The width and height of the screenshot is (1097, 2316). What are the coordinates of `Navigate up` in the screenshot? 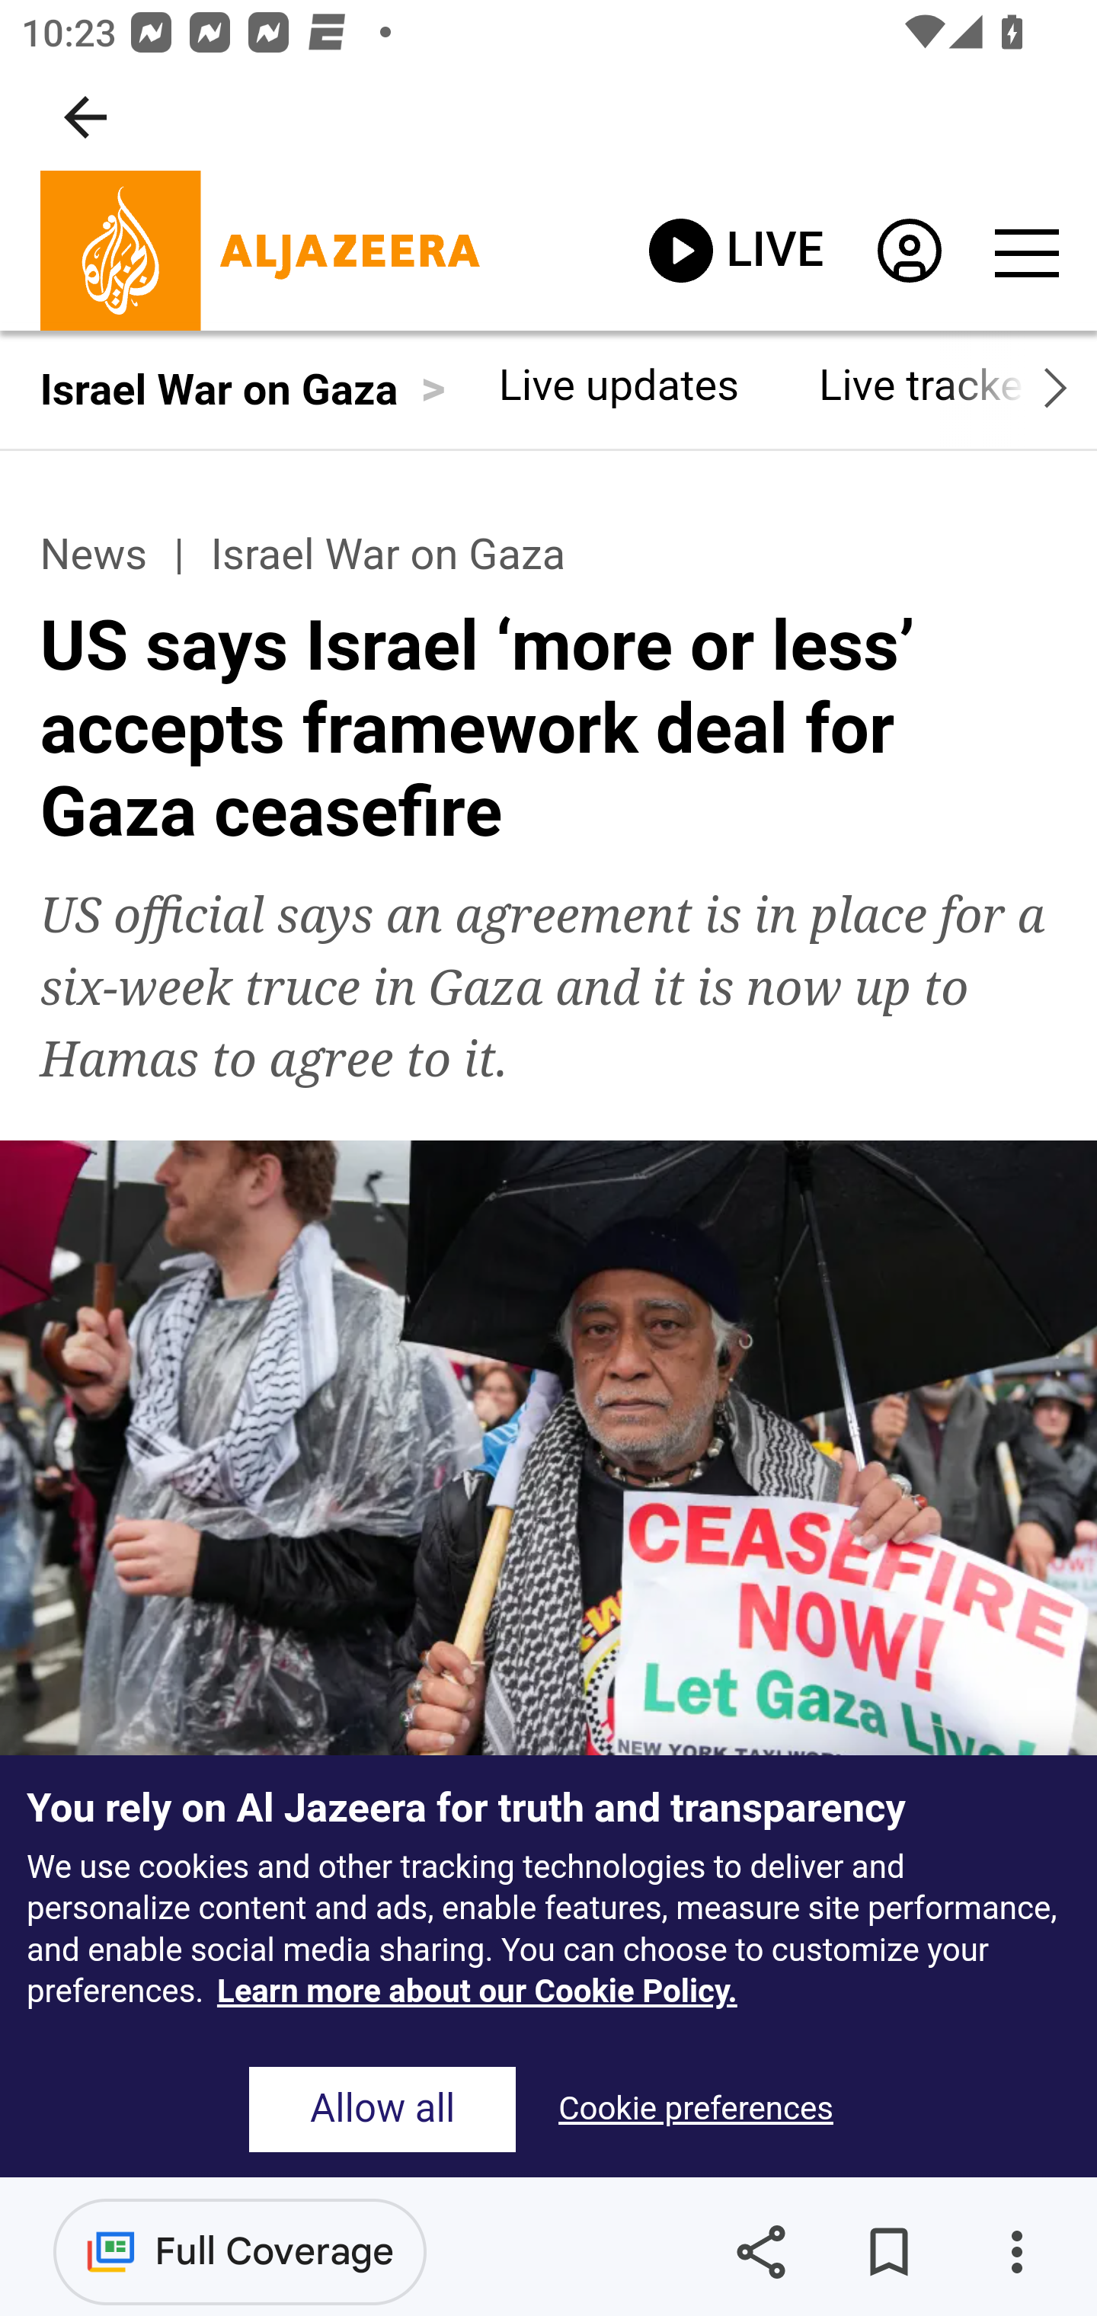 It's located at (85, 117).